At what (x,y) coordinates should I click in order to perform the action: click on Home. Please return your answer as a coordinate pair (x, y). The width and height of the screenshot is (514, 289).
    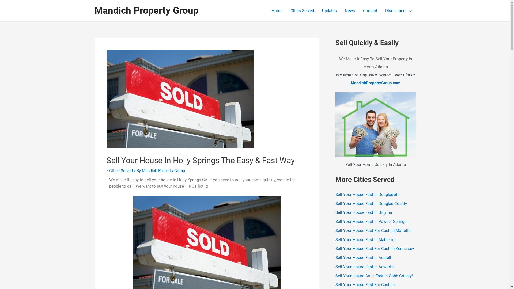
    Looking at the image, I should click on (277, 11).